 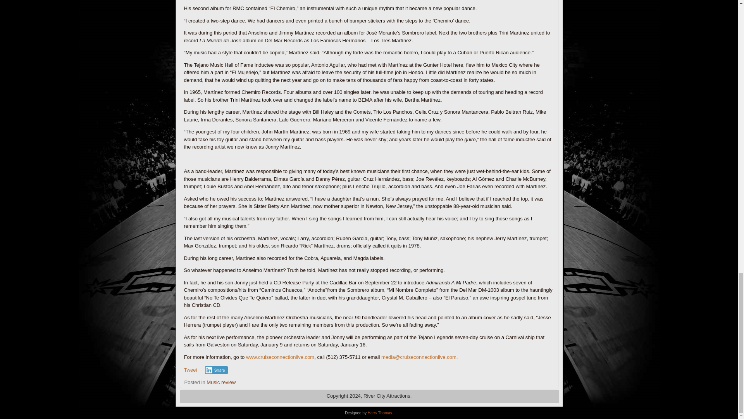 What do you see at coordinates (221, 382) in the screenshot?
I see `Music review` at bounding box center [221, 382].